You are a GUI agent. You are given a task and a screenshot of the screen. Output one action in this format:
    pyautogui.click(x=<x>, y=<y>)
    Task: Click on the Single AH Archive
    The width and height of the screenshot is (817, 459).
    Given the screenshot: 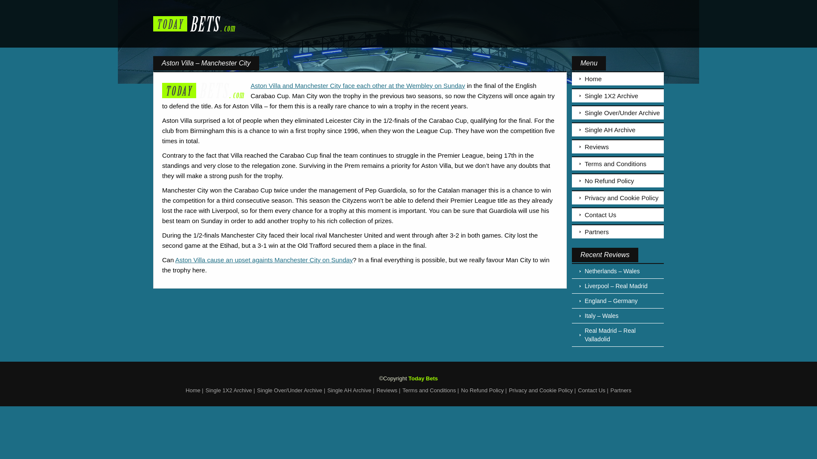 What is the action you would take?
    pyautogui.click(x=349, y=390)
    